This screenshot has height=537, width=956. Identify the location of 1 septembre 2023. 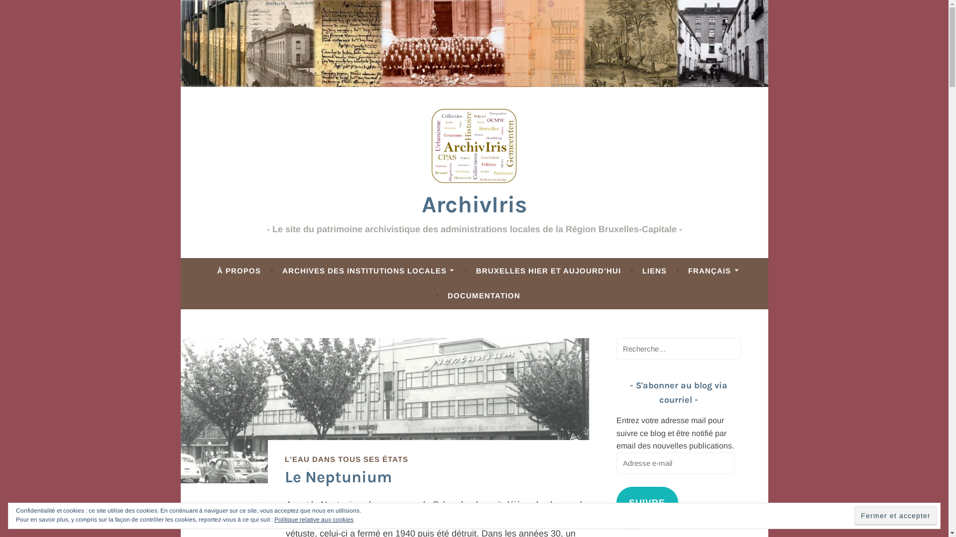
(246, 513).